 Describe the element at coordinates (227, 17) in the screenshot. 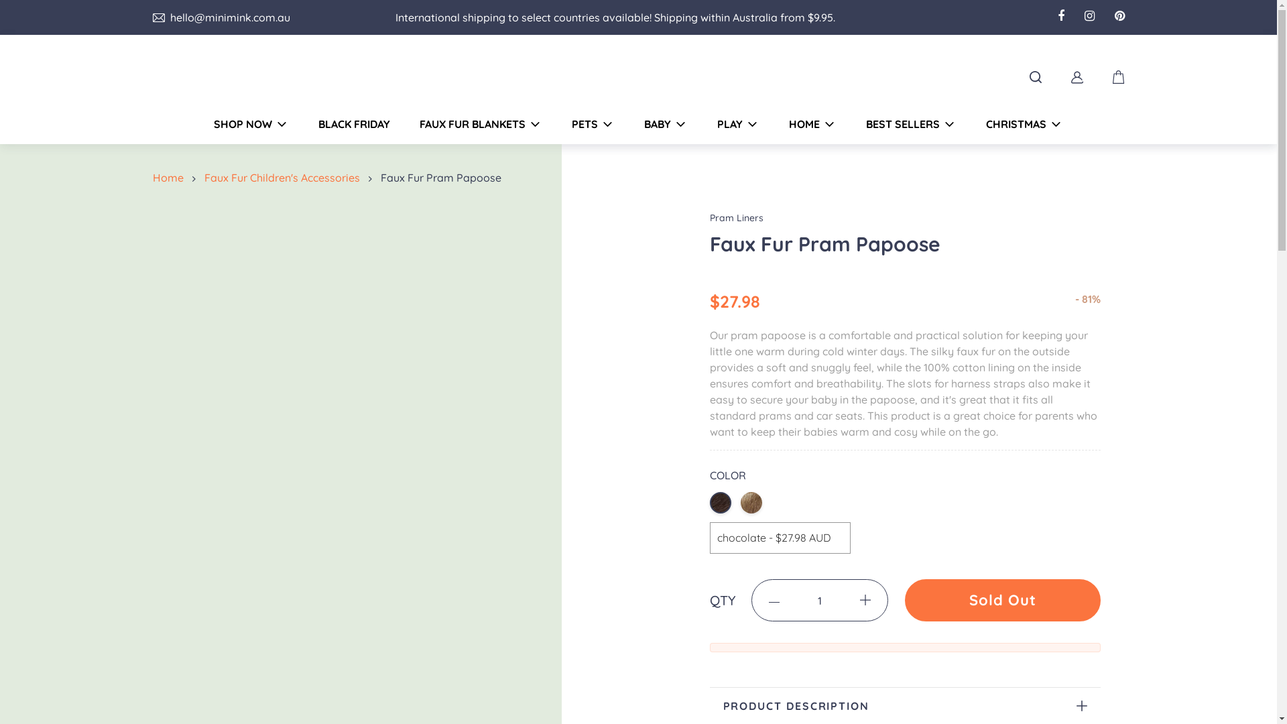

I see `hello@minimink.com.au` at that location.